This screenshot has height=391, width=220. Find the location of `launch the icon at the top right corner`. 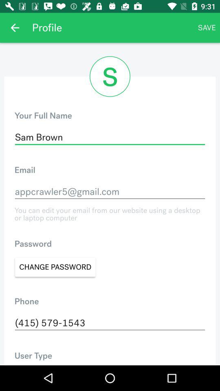

launch the icon at the top right corner is located at coordinates (207, 28).